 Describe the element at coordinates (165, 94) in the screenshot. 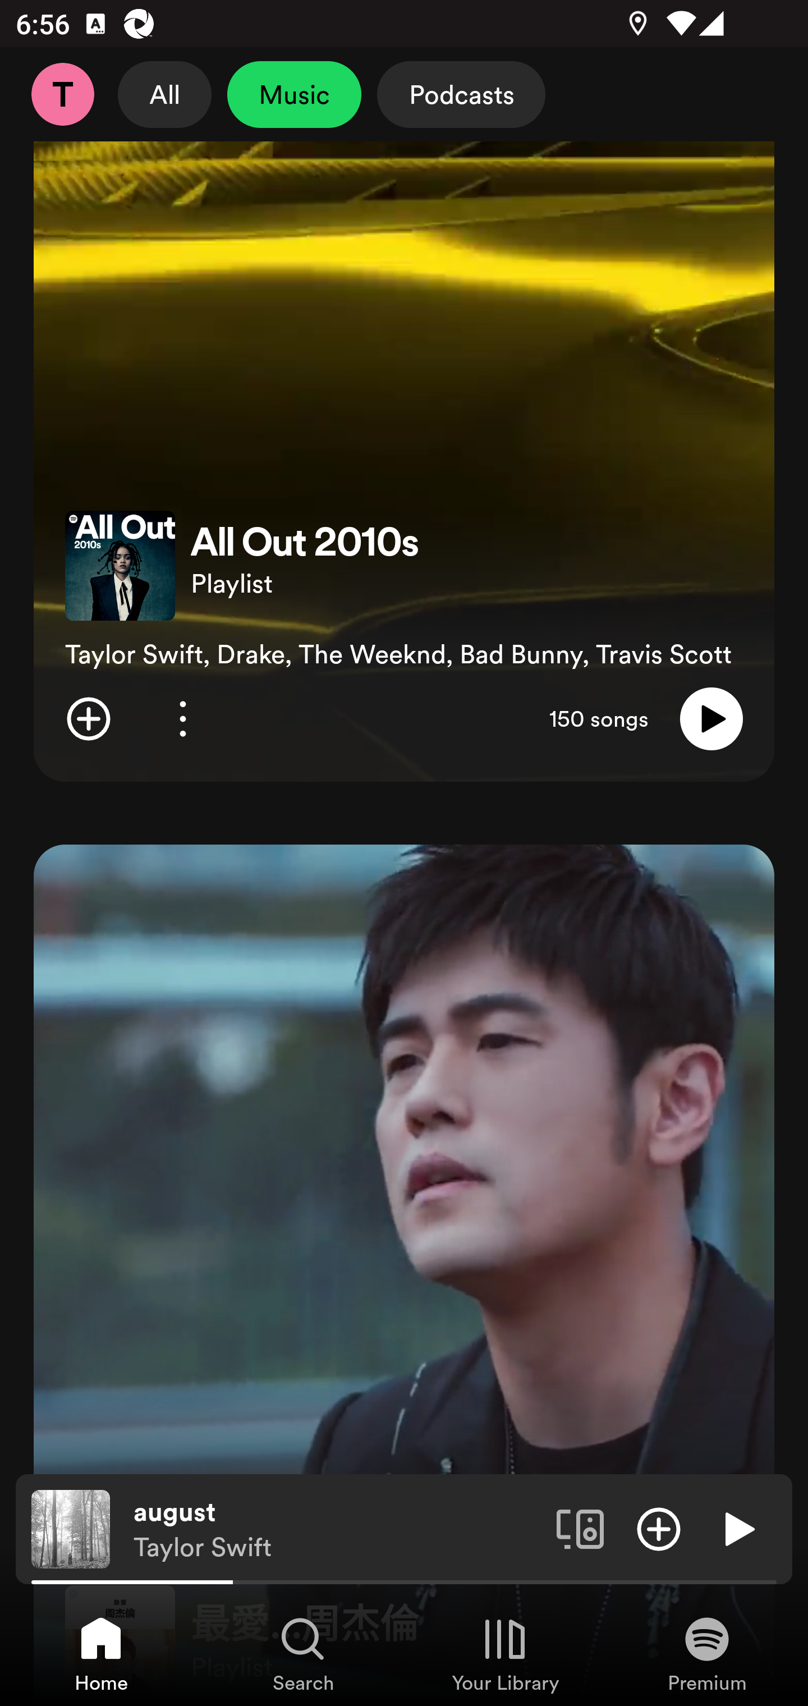

I see `All Select All` at that location.